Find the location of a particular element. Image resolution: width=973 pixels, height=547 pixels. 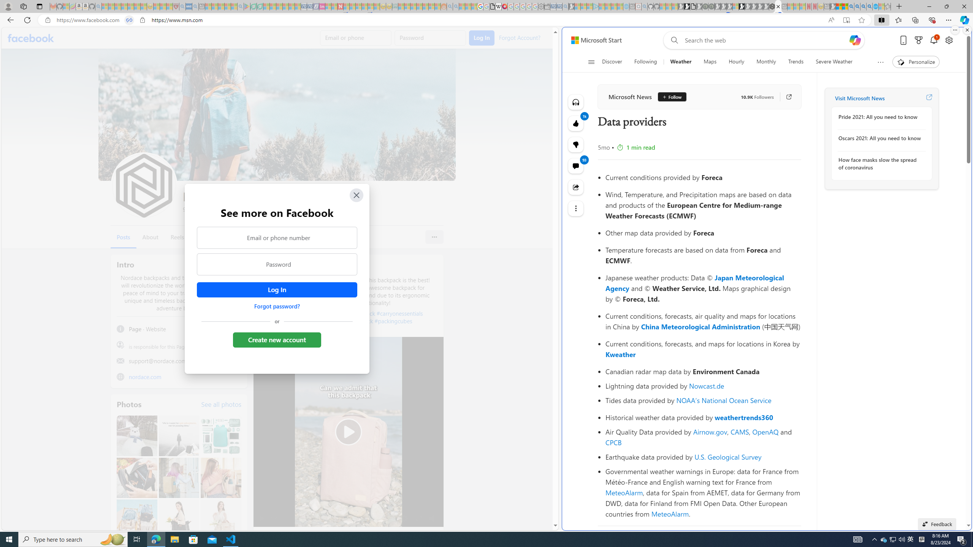

Favorites is located at coordinates (899, 20).